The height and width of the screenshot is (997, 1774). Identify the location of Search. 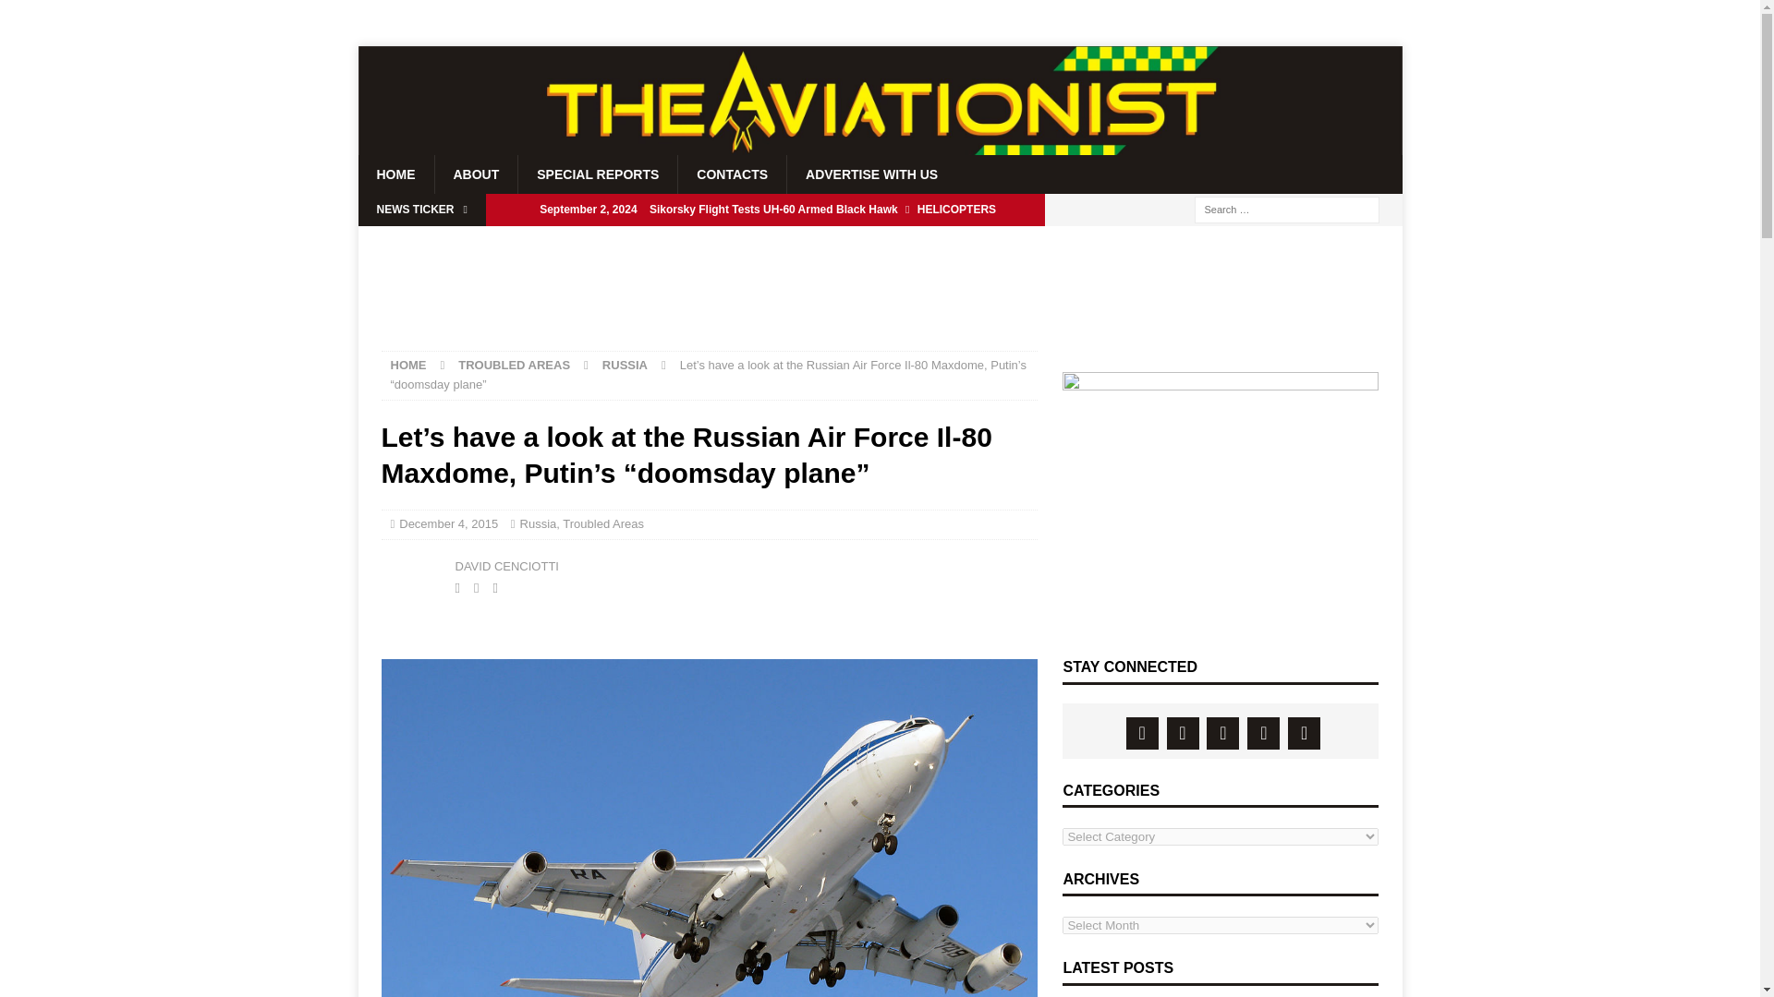
(68, 15).